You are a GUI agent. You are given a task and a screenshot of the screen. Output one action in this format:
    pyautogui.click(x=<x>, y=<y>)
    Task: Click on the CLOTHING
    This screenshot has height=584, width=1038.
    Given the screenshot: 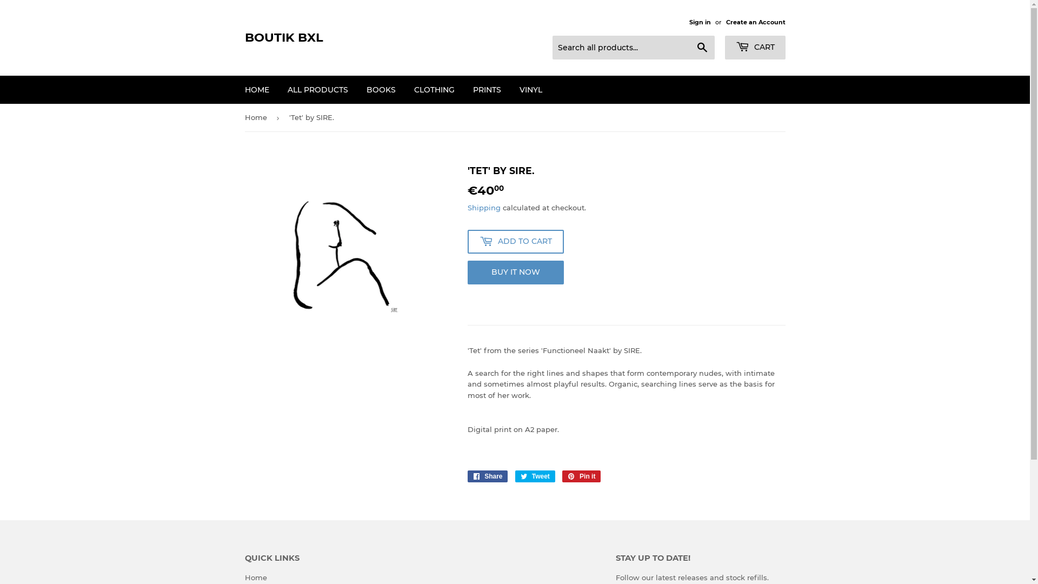 What is the action you would take?
    pyautogui.click(x=434, y=90)
    